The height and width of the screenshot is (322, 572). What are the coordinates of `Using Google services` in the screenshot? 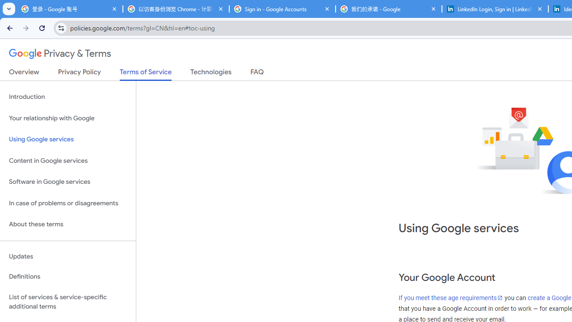 It's located at (68, 140).